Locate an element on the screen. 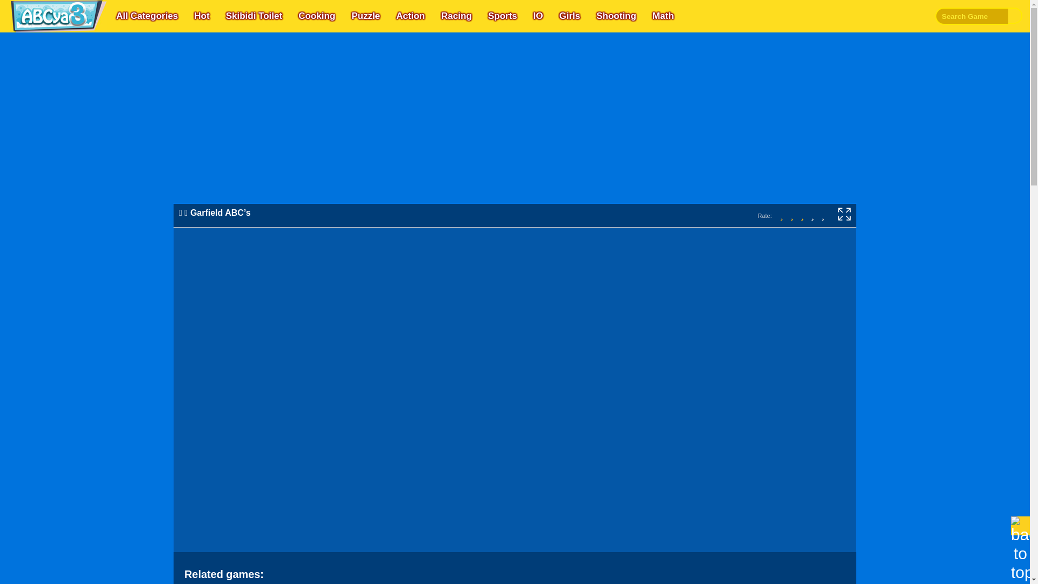  IO is located at coordinates (537, 16).